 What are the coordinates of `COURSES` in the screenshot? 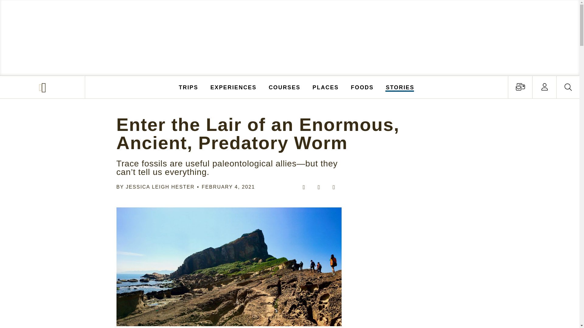 It's located at (284, 87).